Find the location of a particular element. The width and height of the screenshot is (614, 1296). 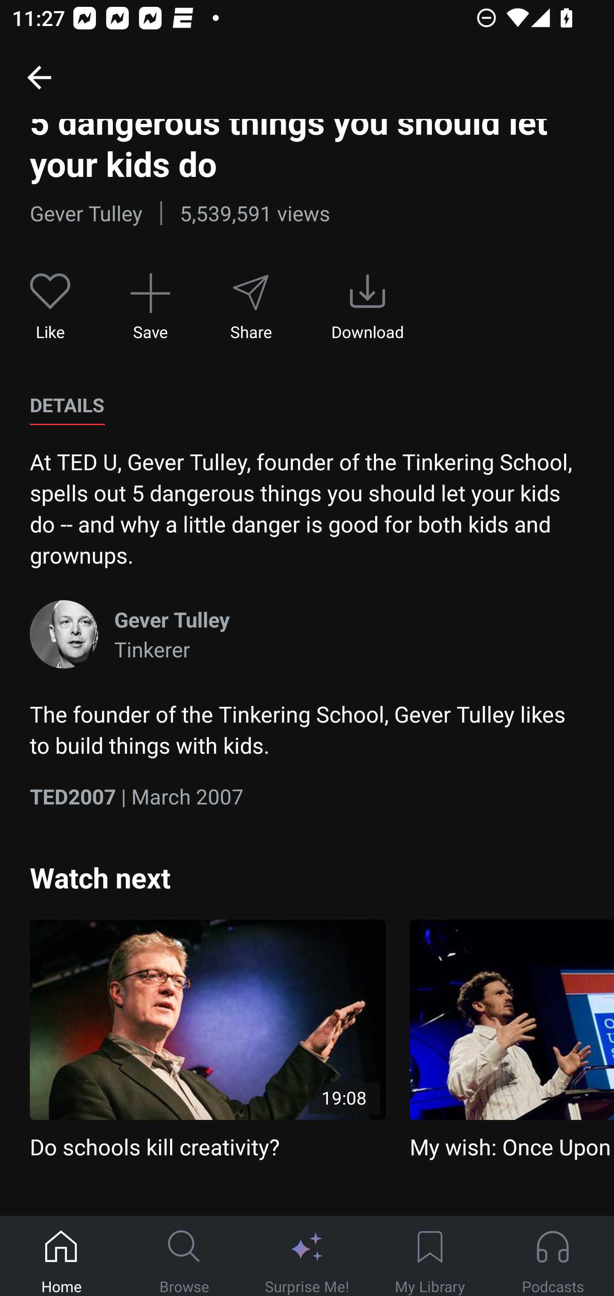

Home is located at coordinates (61, 1256).